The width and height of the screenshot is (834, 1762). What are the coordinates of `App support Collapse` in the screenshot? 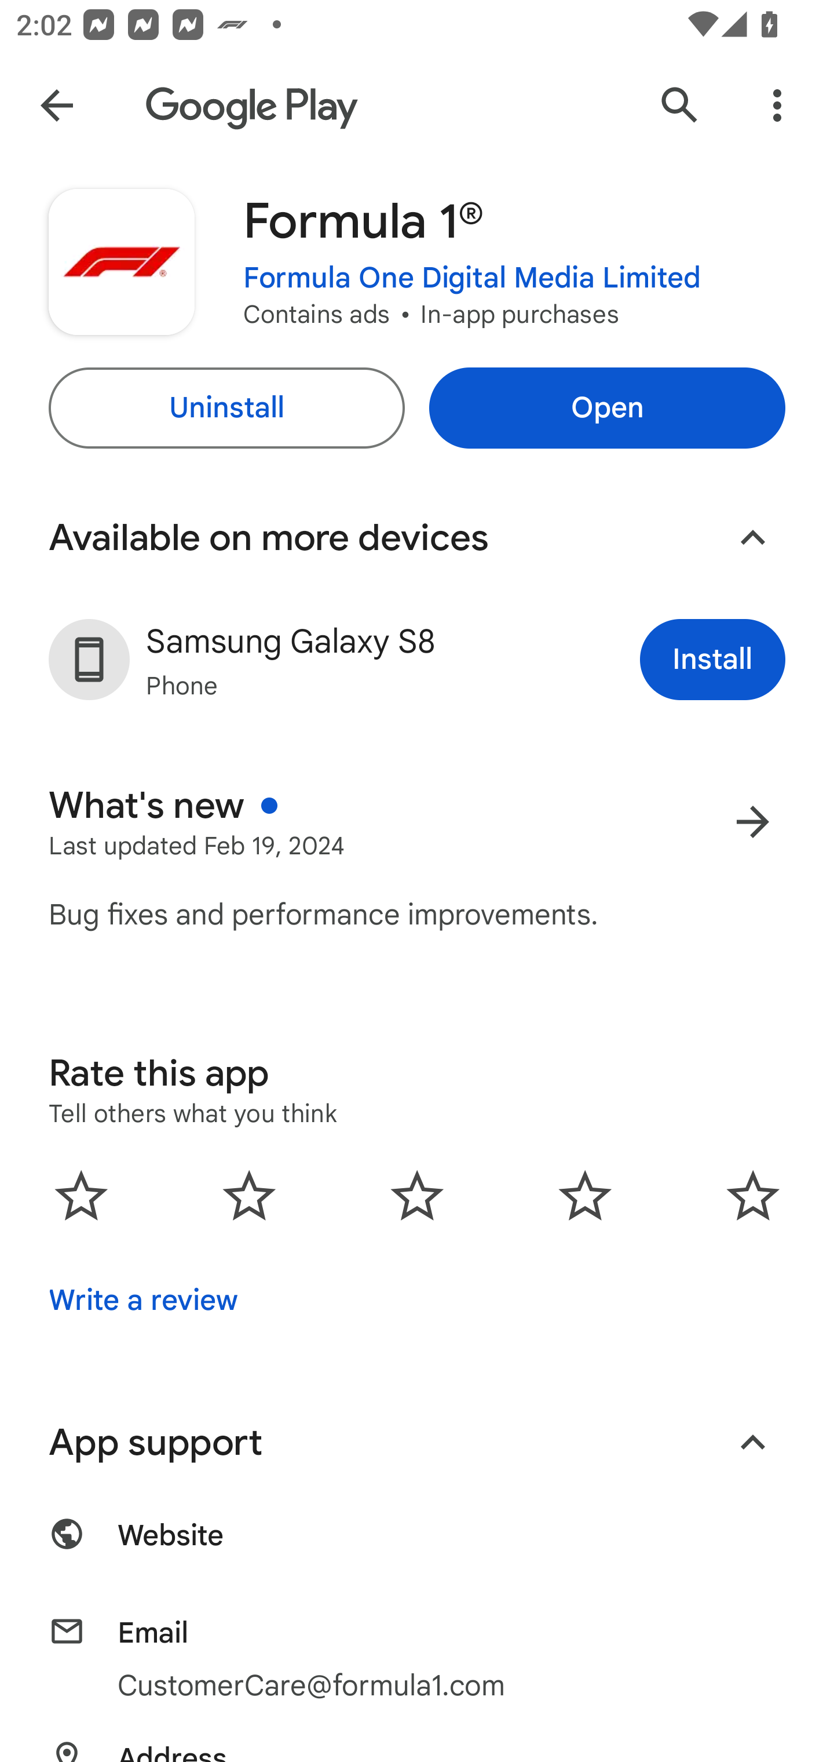 It's located at (417, 1443).